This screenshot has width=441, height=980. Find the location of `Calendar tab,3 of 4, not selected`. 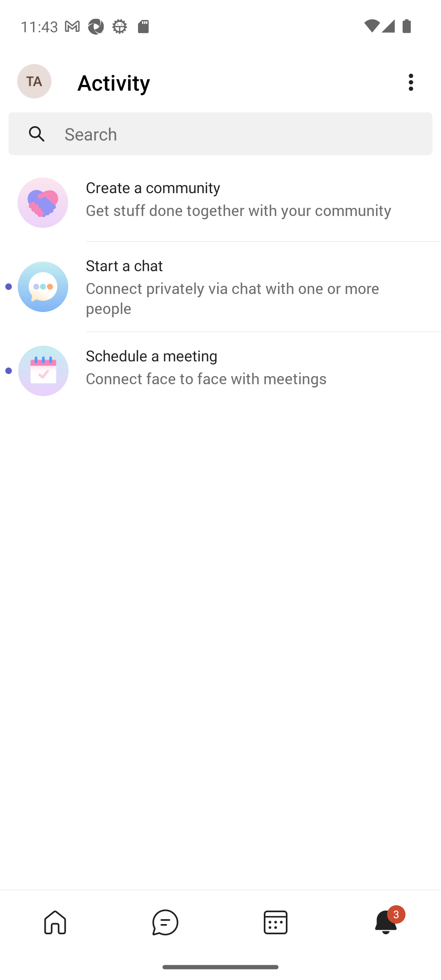

Calendar tab,3 of 4, not selected is located at coordinates (275, 922).